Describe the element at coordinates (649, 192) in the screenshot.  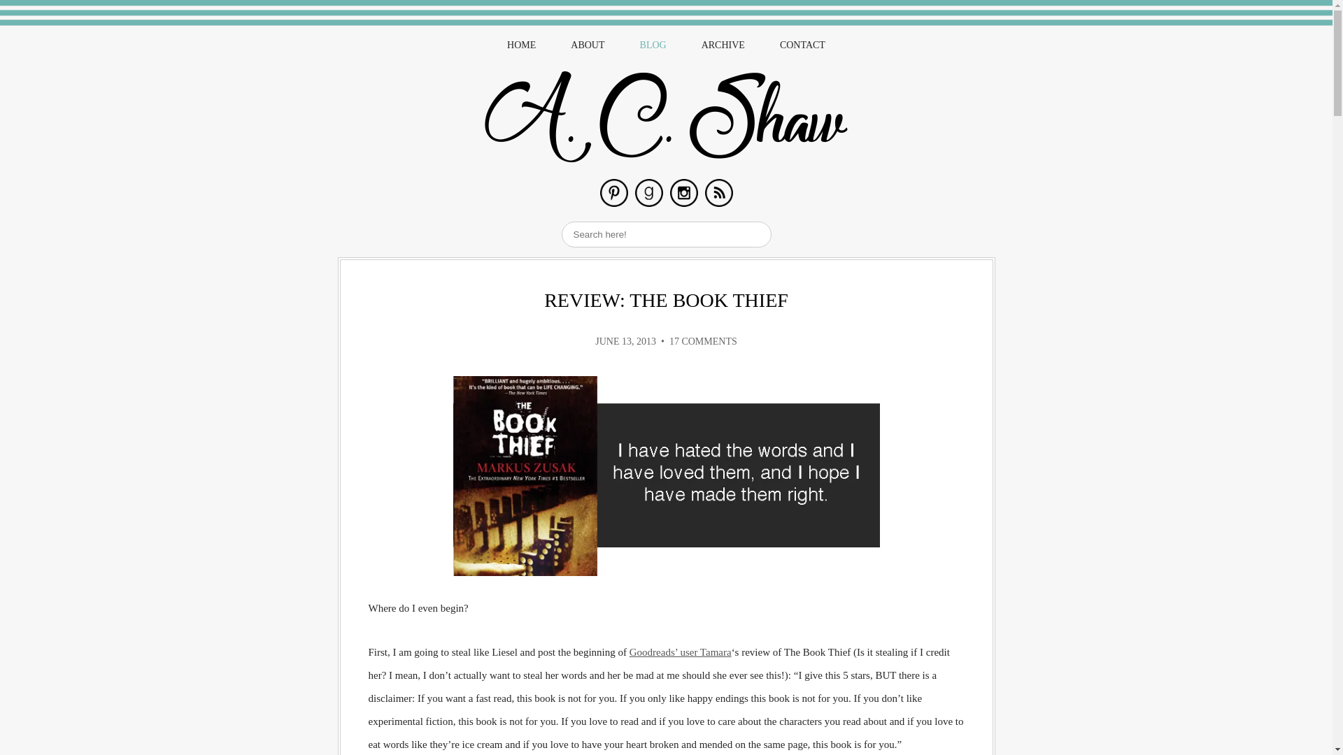
I see `Goodreads` at that location.